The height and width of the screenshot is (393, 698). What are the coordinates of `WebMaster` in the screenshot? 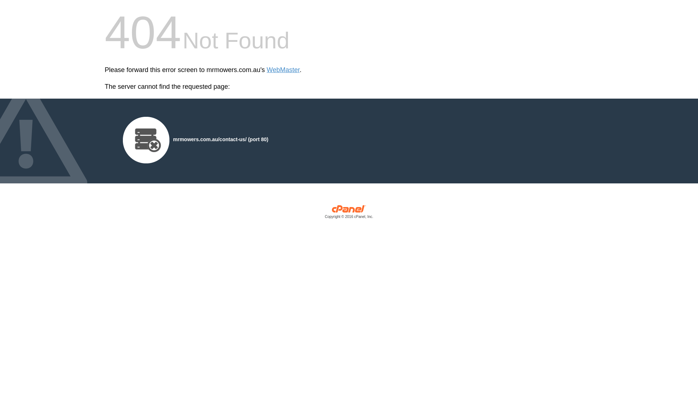 It's located at (284, 70).